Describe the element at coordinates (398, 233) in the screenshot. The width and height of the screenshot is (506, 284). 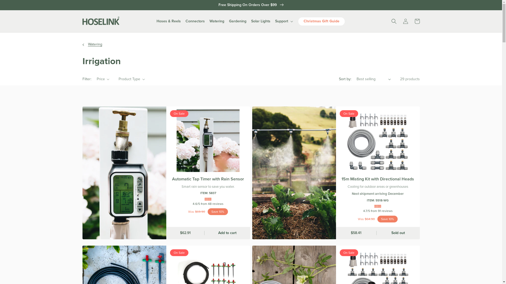
I see `Sold out` at that location.